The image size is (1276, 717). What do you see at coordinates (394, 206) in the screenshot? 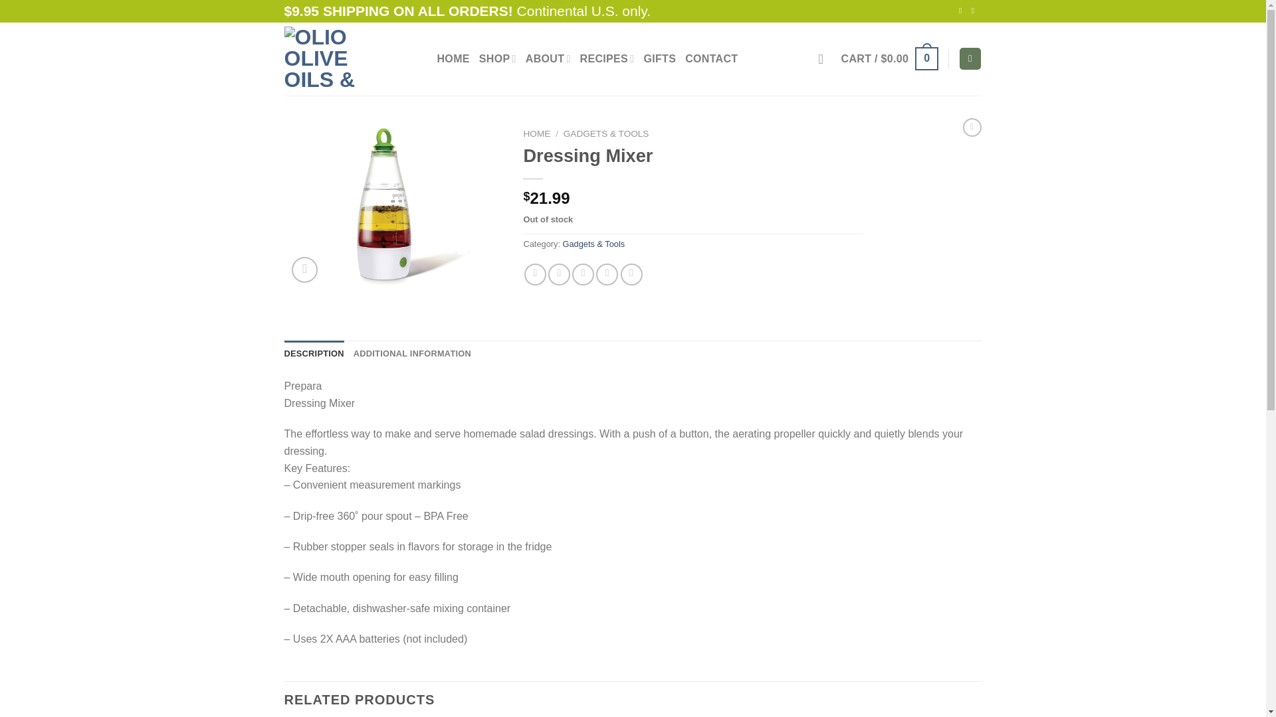
I see `mix` at bounding box center [394, 206].